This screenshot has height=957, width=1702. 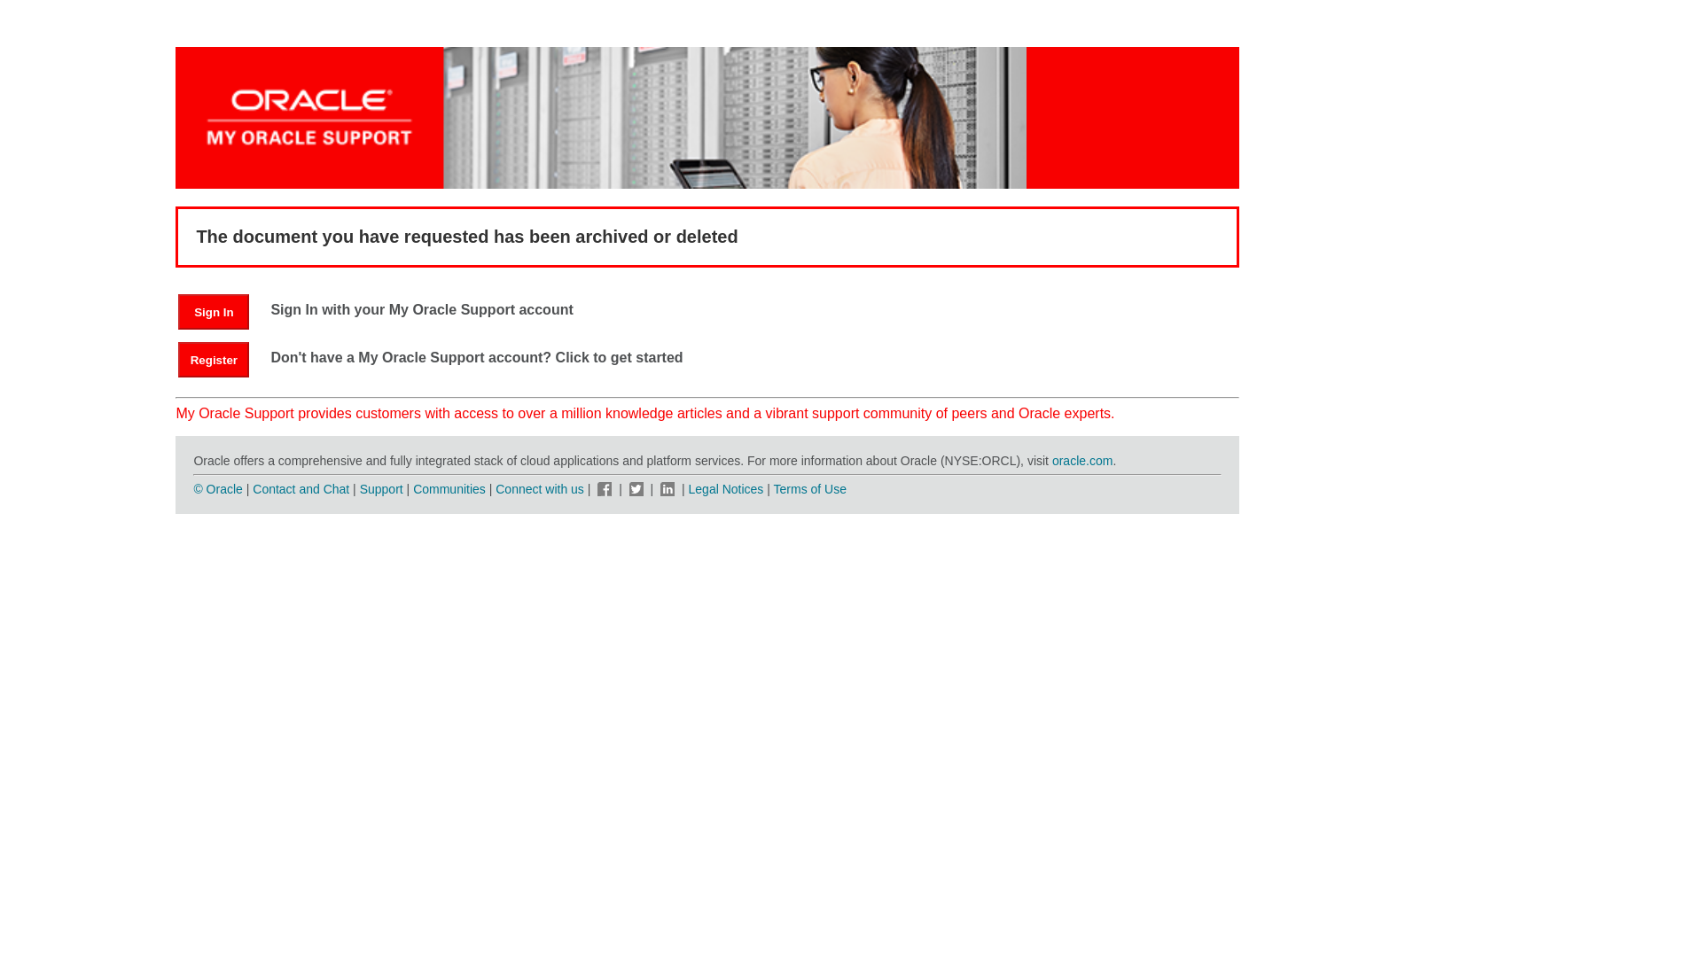 What do you see at coordinates (1081, 461) in the screenshot?
I see `oracle.com` at bounding box center [1081, 461].